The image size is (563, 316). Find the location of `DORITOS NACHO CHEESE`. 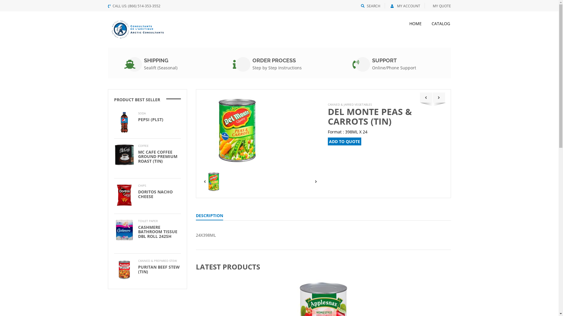

DORITOS NACHO CHEESE is located at coordinates (155, 194).